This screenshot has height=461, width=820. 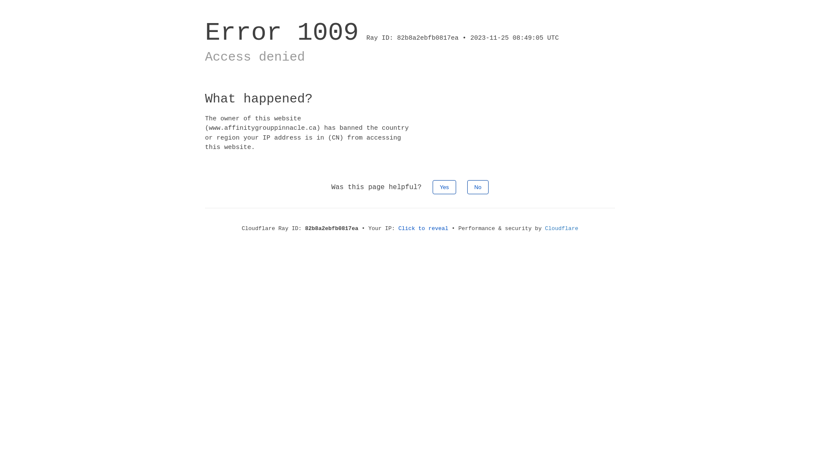 I want to click on No, so click(x=478, y=187).